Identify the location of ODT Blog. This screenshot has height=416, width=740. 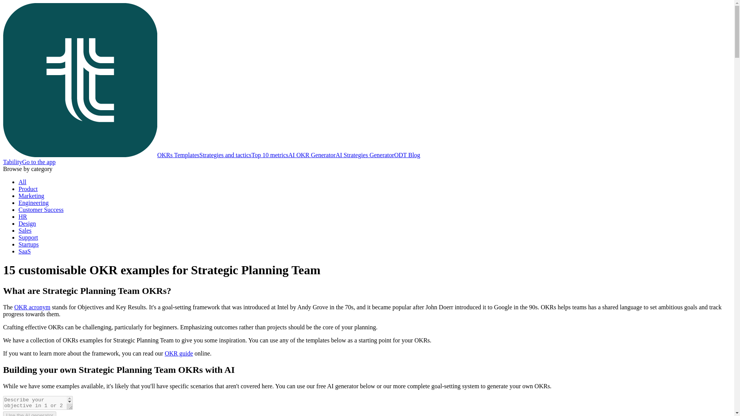
(407, 155).